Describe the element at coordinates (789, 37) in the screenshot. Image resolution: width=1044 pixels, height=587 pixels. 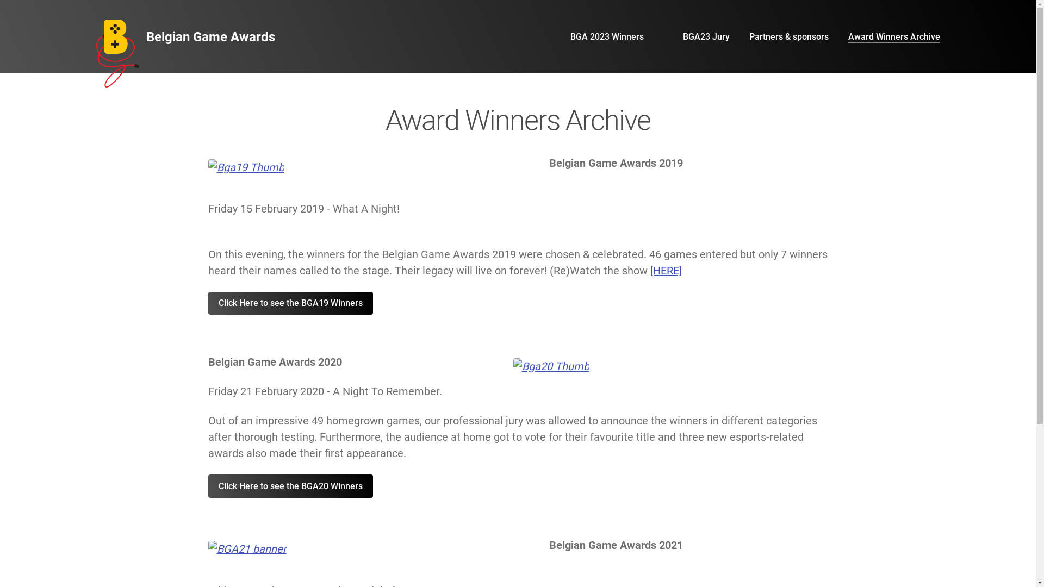
I see `Partners & sponsors` at that location.